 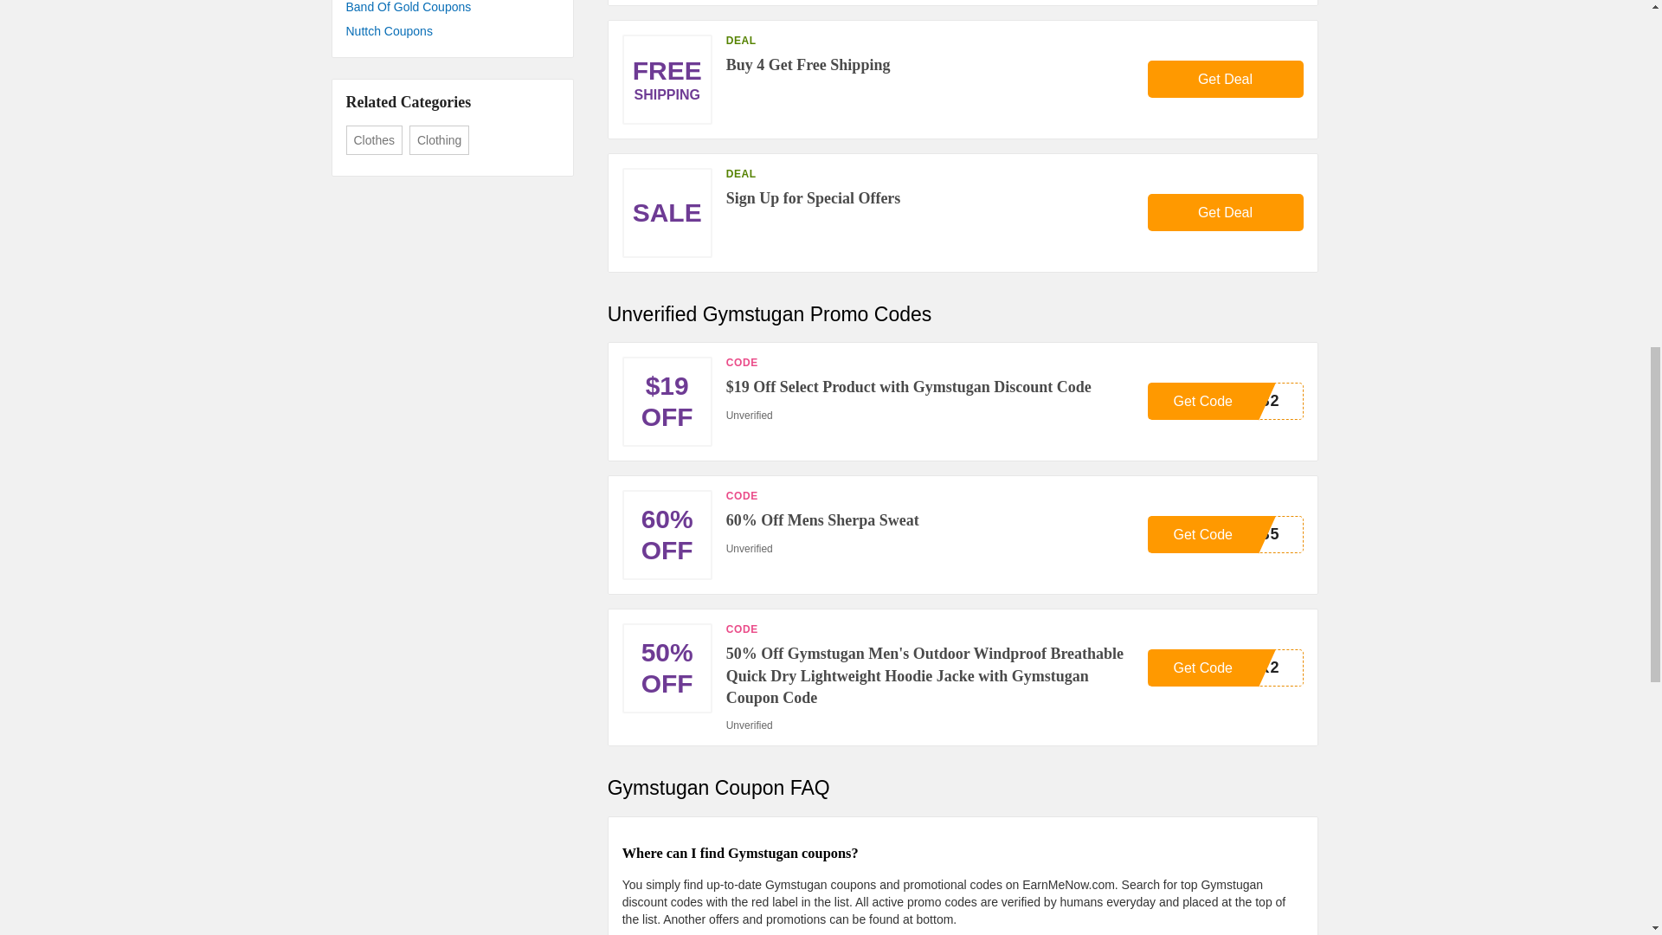 I want to click on Nuttch Coupons, so click(x=1226, y=80).